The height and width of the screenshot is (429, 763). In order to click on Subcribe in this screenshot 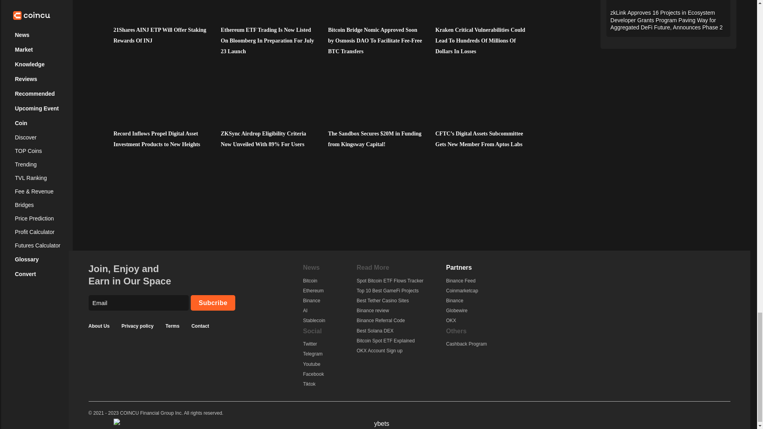, I will do `click(213, 303)`.